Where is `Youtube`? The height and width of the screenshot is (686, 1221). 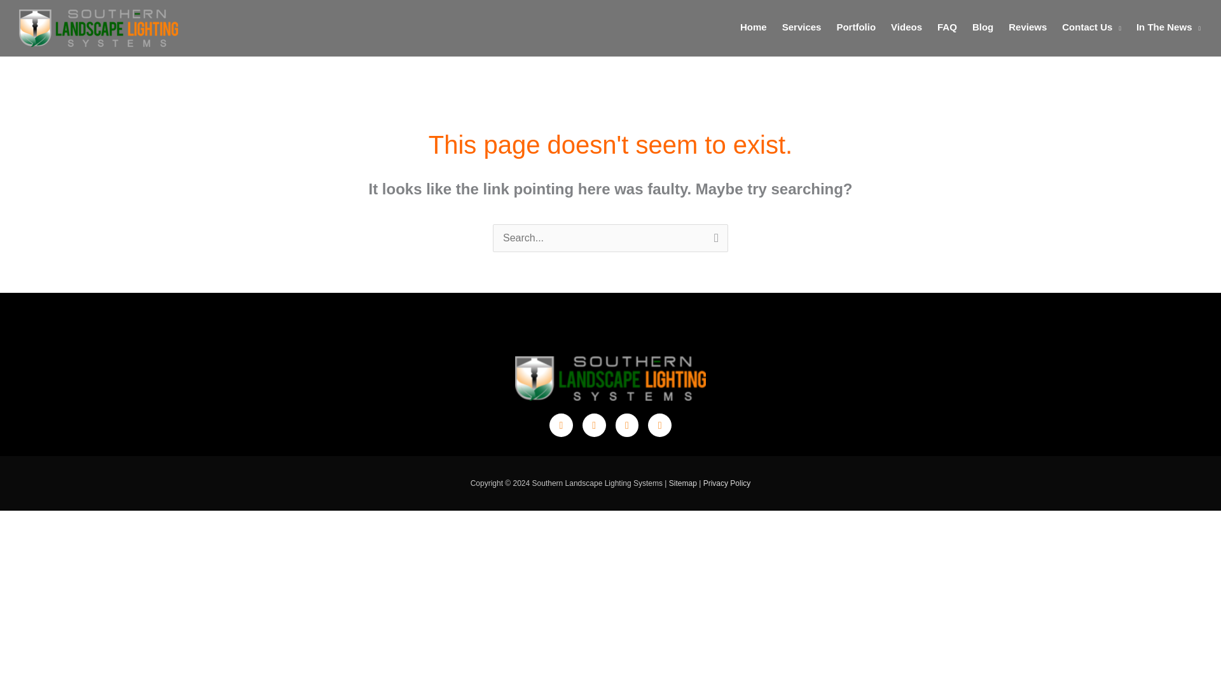
Youtube is located at coordinates (627, 425).